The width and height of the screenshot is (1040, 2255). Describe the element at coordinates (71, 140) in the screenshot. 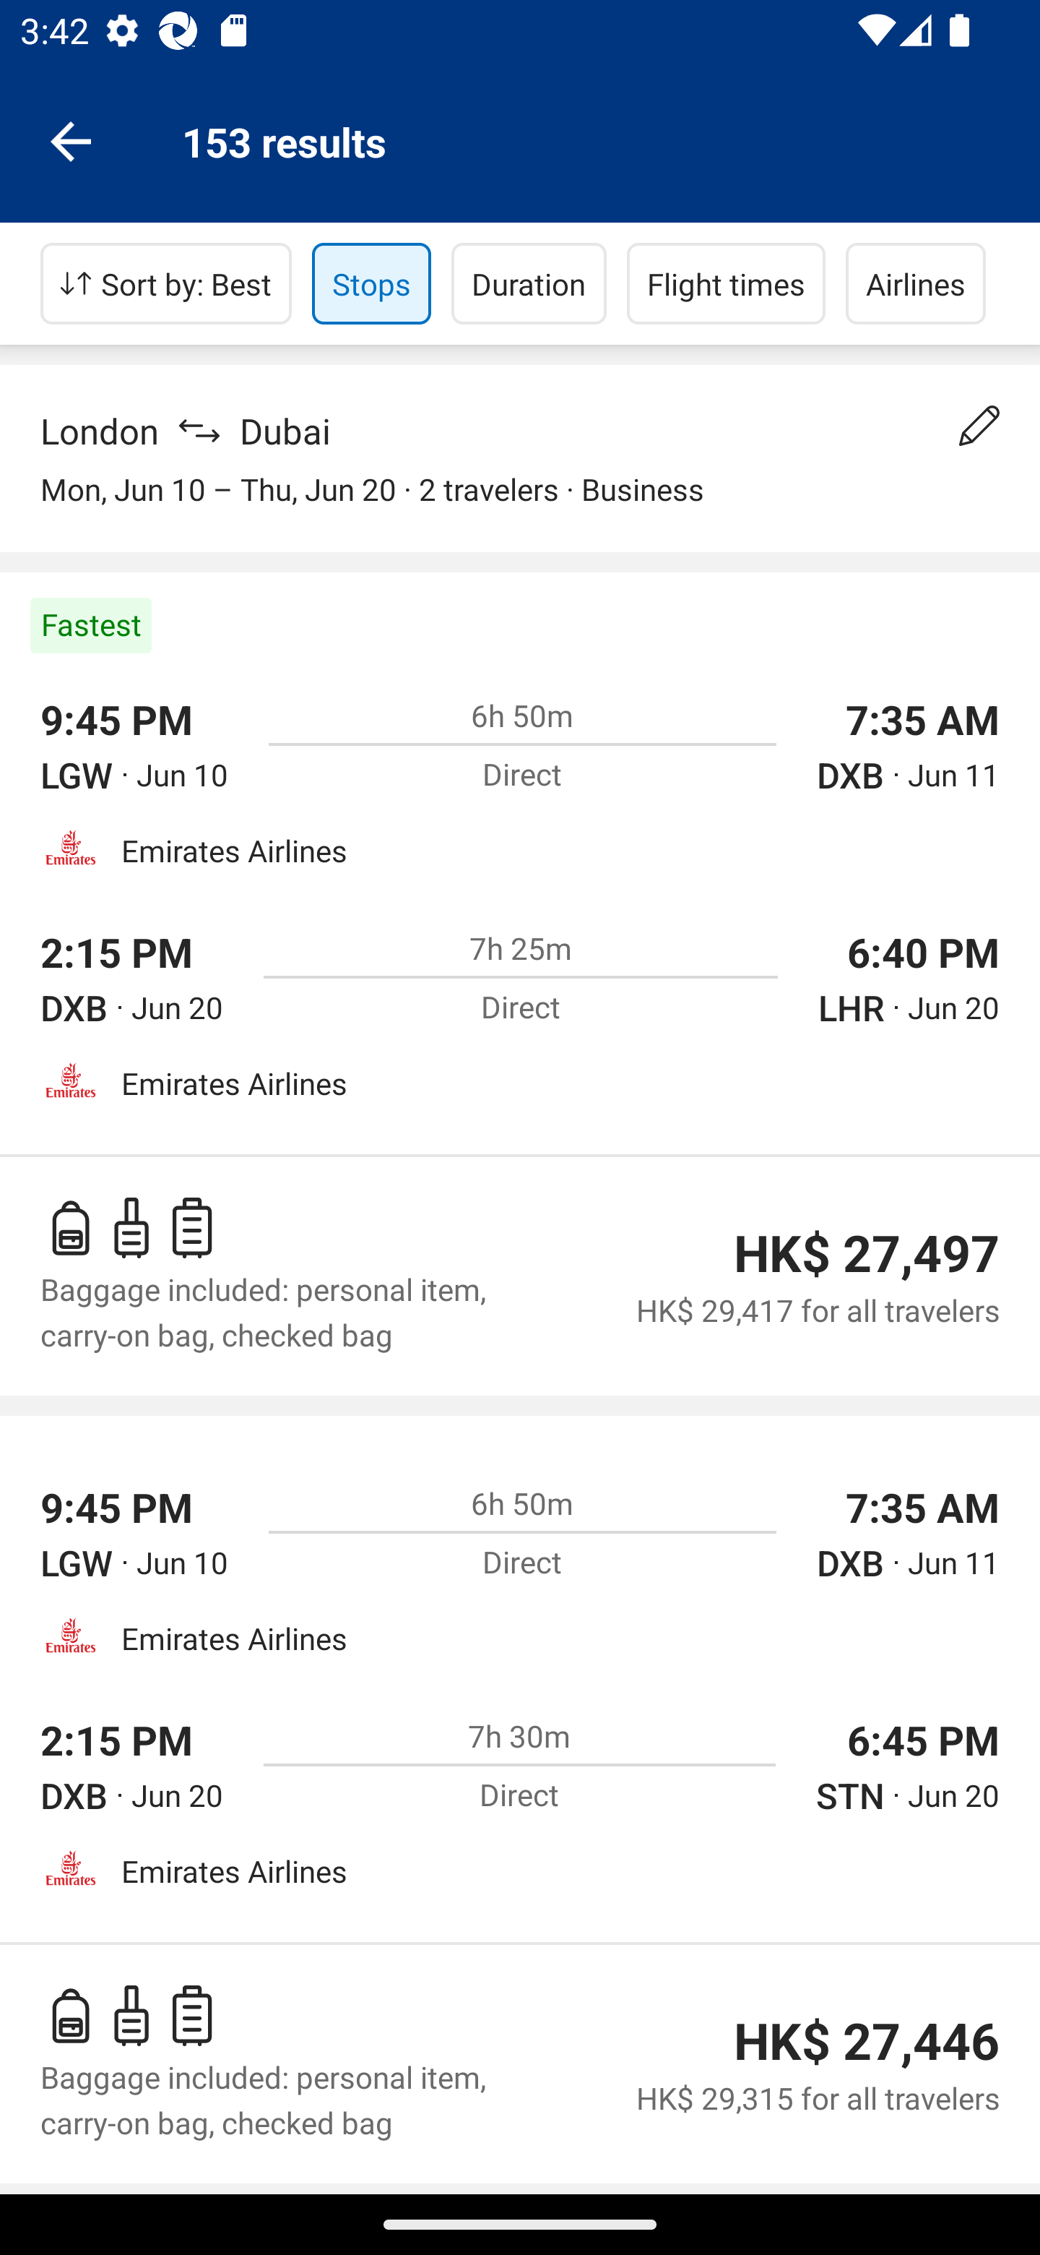

I see `Navigate up` at that location.